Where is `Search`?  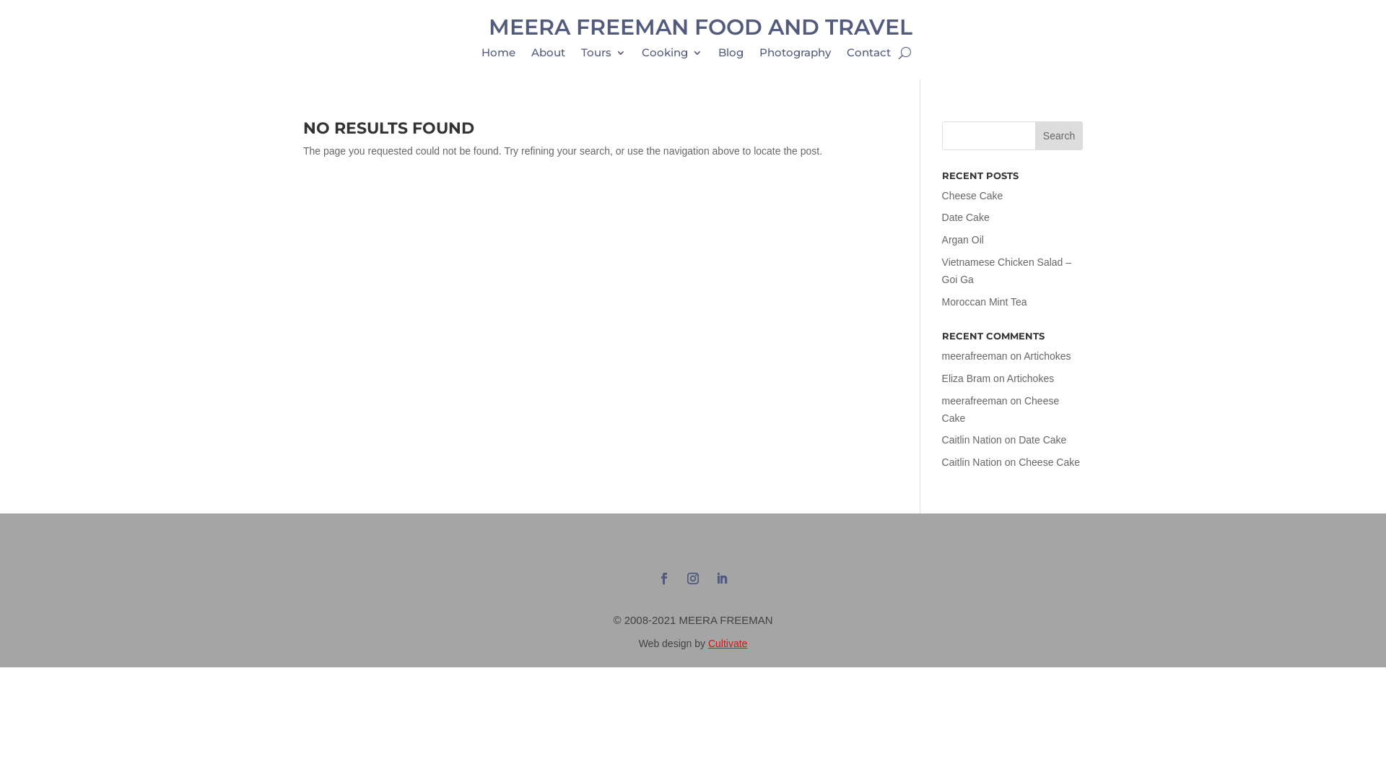 Search is located at coordinates (1059, 136).